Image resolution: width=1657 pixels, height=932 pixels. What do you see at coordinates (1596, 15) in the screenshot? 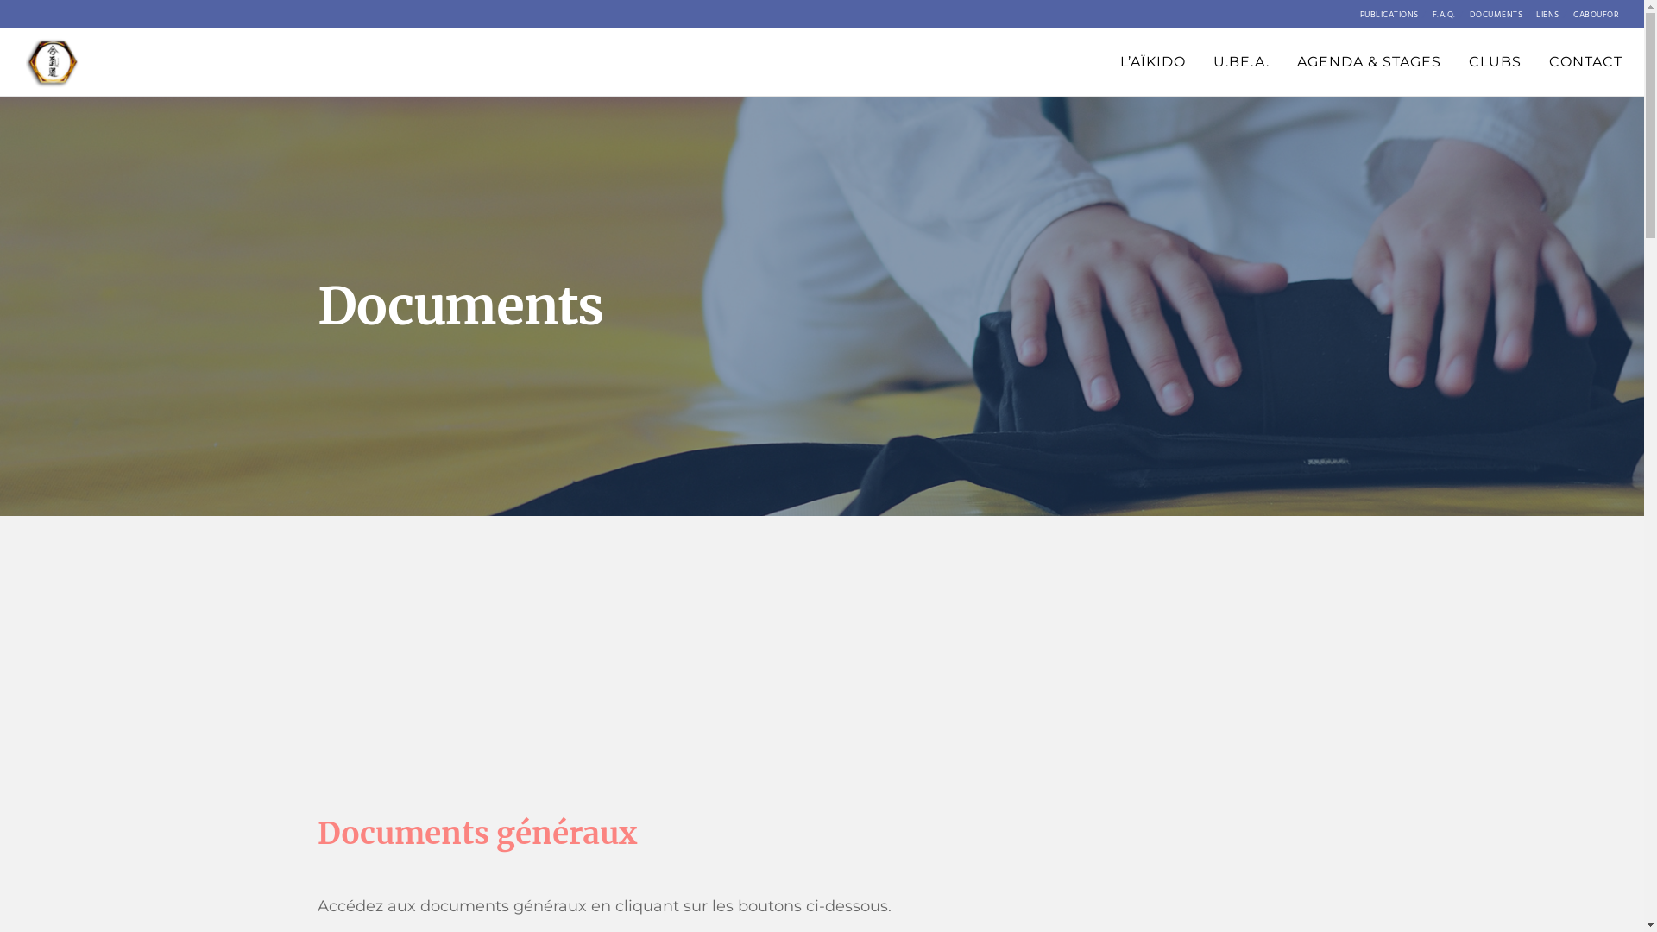
I see `CABOUFOR` at bounding box center [1596, 15].